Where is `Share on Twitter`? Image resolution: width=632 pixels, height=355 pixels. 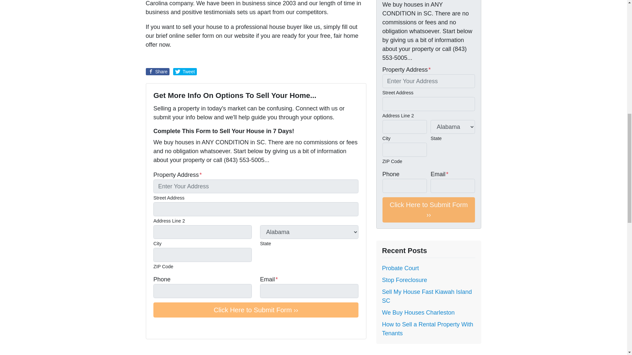
Share on Twitter is located at coordinates (185, 72).